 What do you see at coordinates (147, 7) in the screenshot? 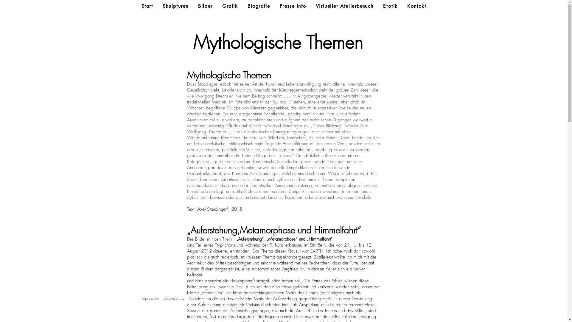
I see `Start` at bounding box center [147, 7].